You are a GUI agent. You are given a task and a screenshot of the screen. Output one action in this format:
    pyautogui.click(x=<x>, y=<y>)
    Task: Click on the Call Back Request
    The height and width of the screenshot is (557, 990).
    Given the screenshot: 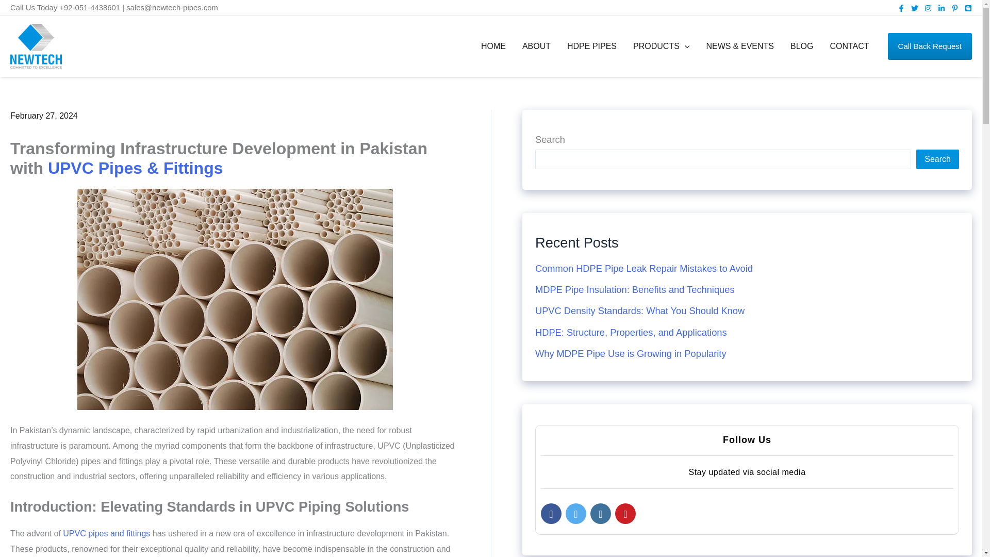 What is the action you would take?
    pyautogui.click(x=930, y=46)
    